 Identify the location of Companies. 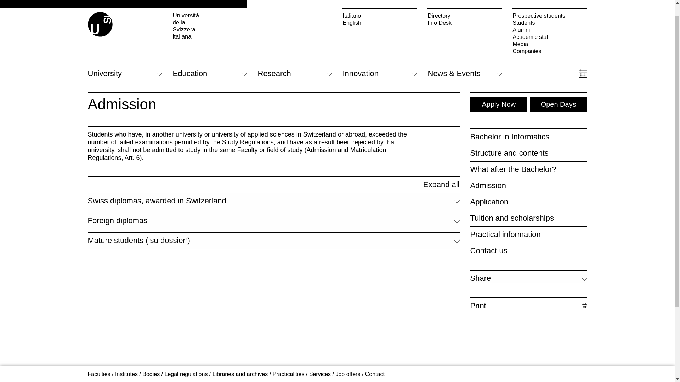
(550, 37).